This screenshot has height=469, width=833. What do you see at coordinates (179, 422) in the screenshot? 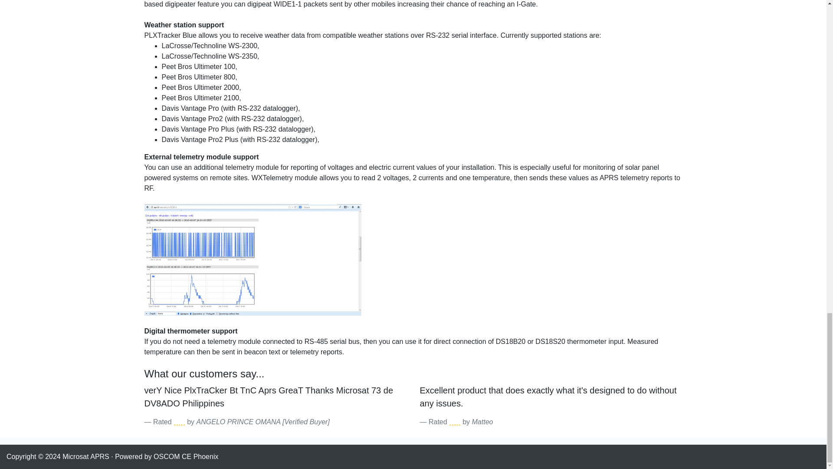
I see `5` at bounding box center [179, 422].